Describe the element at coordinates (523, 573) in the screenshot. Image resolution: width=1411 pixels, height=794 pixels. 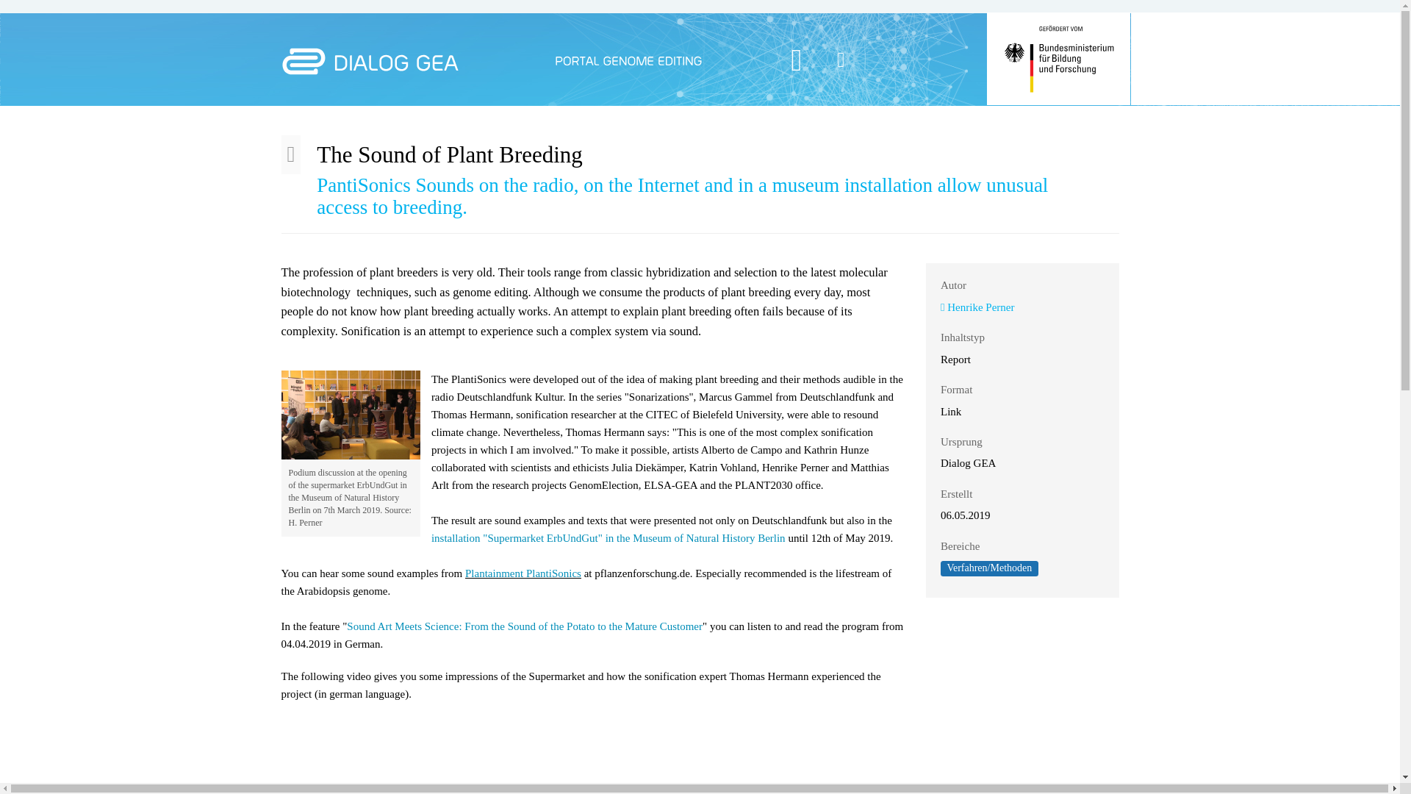
I see `Plantainment PlantiSonics` at that location.